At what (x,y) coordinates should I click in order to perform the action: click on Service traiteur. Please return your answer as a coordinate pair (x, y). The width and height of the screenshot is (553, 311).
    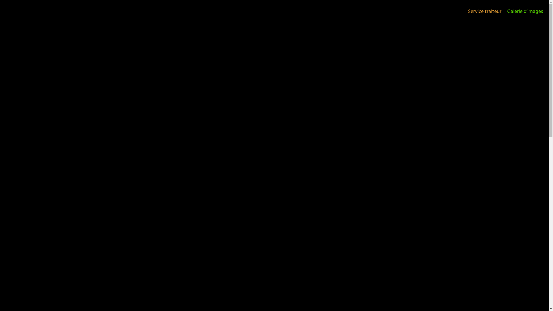
    Looking at the image, I should click on (485, 12).